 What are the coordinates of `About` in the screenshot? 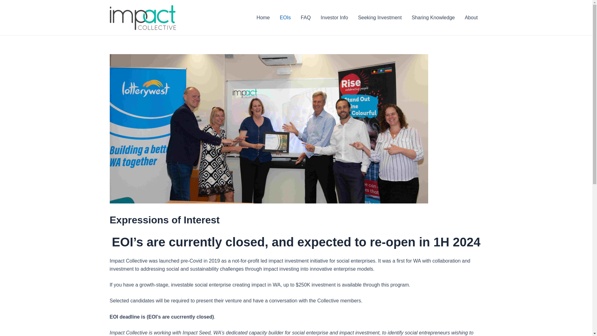 It's located at (471, 17).